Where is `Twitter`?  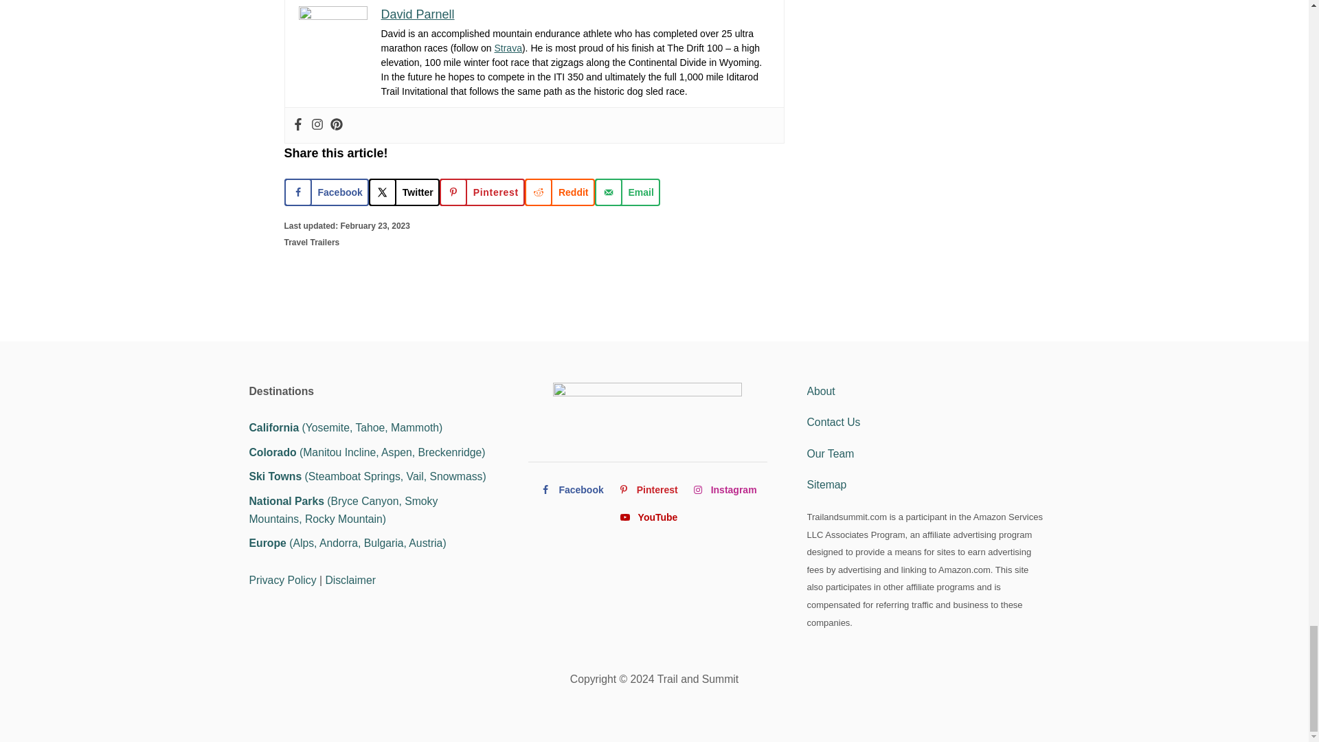 Twitter is located at coordinates (404, 192).